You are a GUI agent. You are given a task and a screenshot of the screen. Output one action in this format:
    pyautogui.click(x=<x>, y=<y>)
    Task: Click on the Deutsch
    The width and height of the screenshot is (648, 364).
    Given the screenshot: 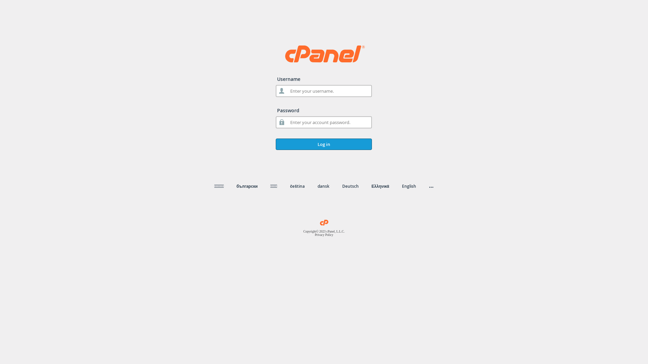 What is the action you would take?
    pyautogui.click(x=350, y=186)
    